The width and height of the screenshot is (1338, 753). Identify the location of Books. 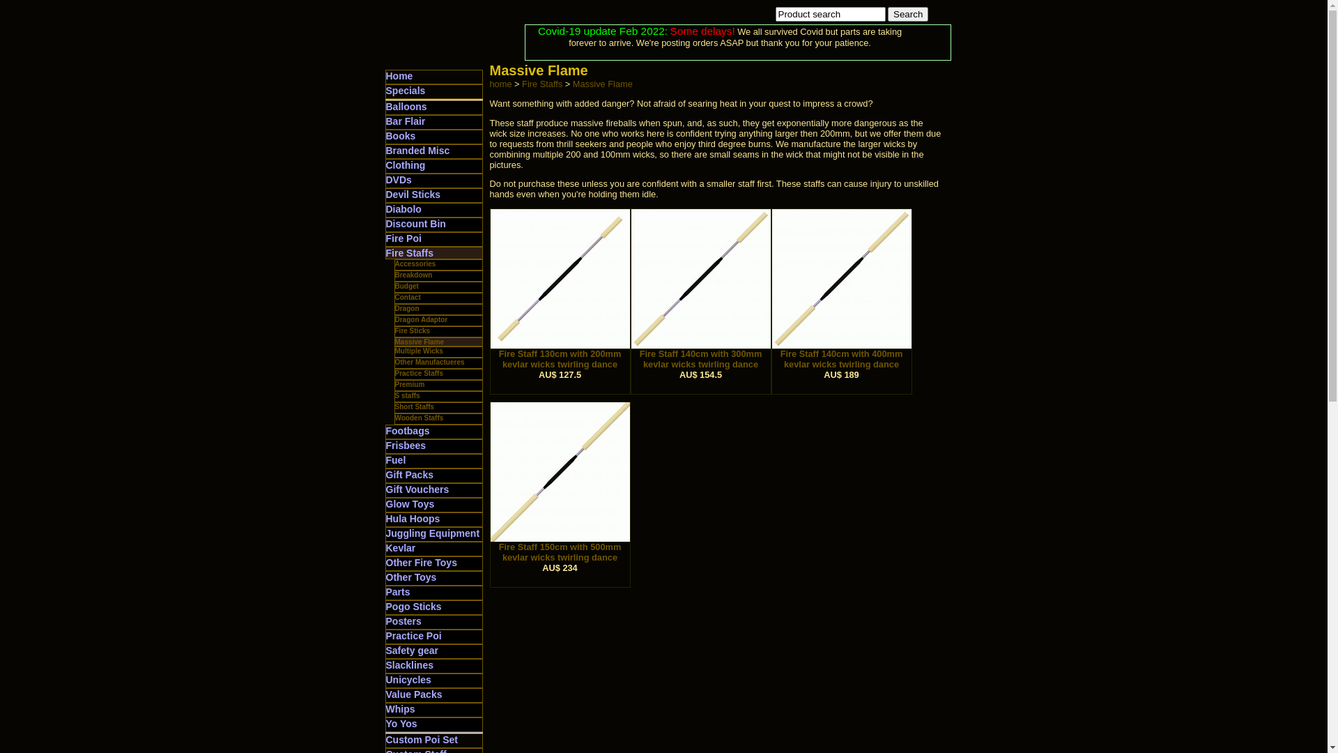
(401, 135).